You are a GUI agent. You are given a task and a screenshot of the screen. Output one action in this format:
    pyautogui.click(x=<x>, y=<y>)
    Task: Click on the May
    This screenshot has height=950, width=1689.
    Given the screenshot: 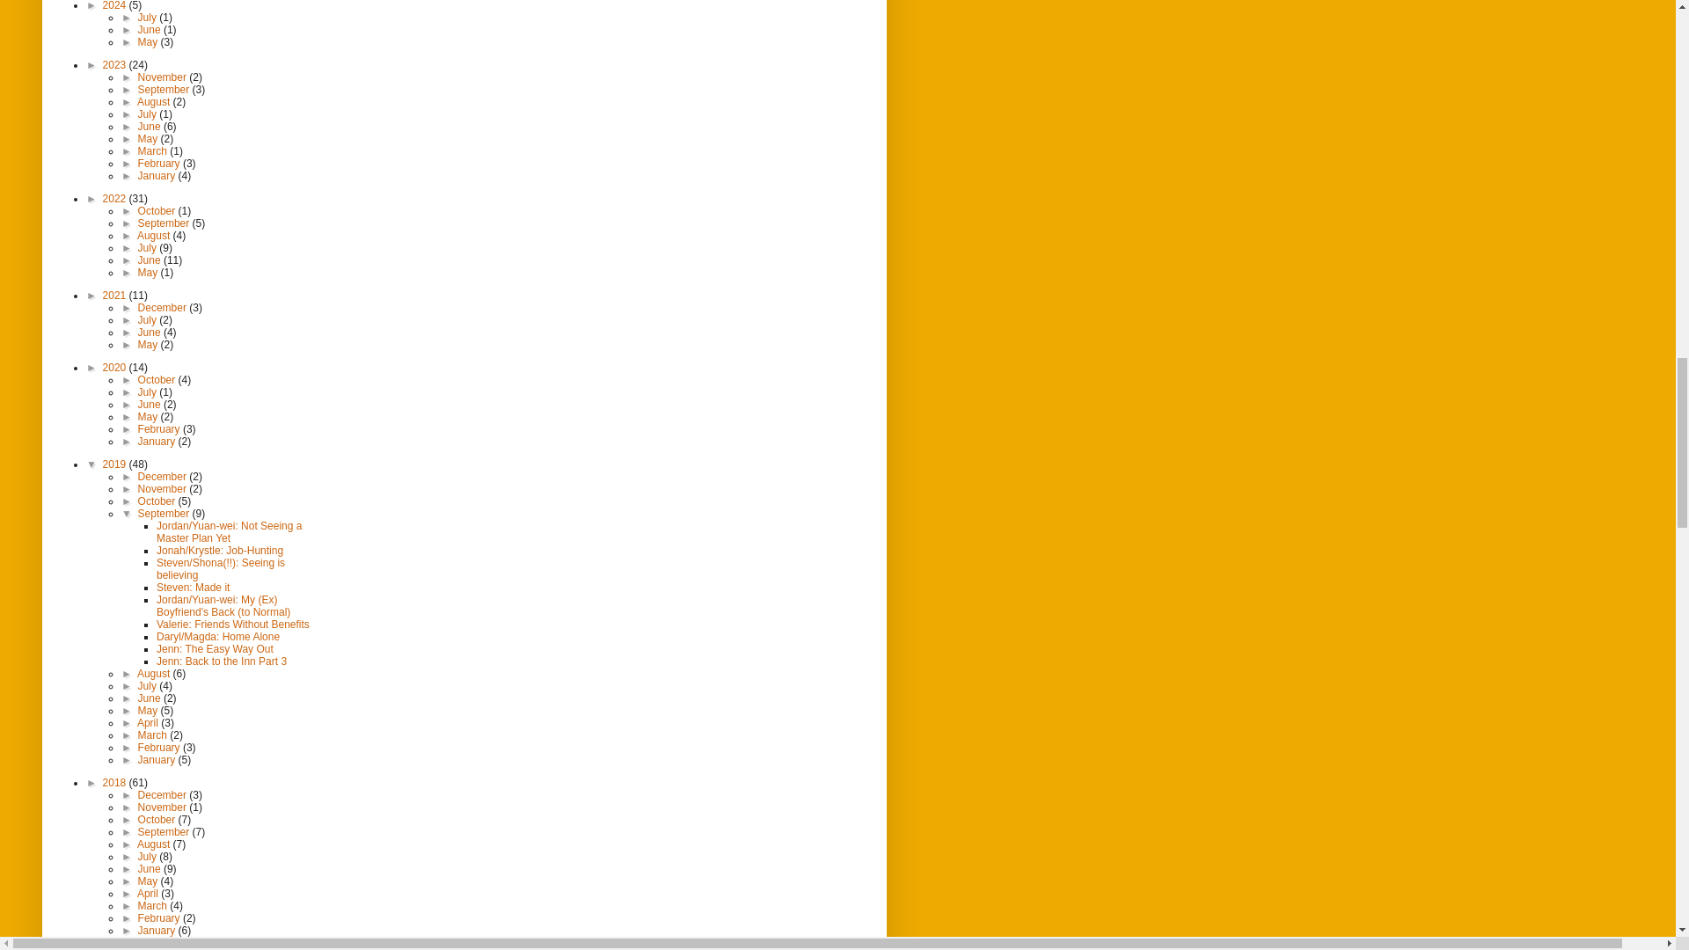 What is the action you would take?
    pyautogui.click(x=150, y=42)
    